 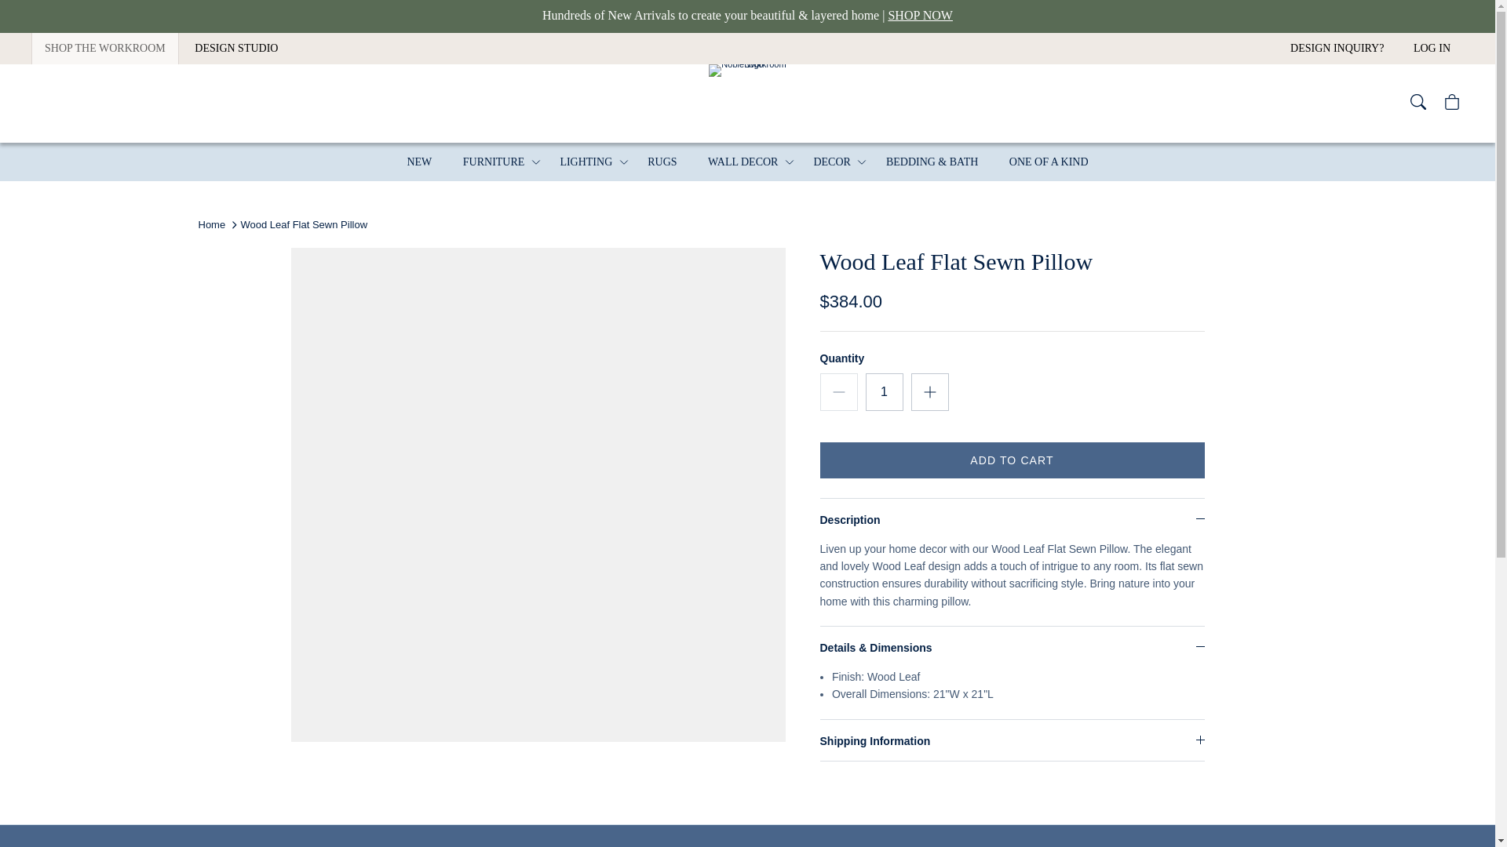 What do you see at coordinates (1336, 49) in the screenshot?
I see `DESIGN INQUIRY?` at bounding box center [1336, 49].